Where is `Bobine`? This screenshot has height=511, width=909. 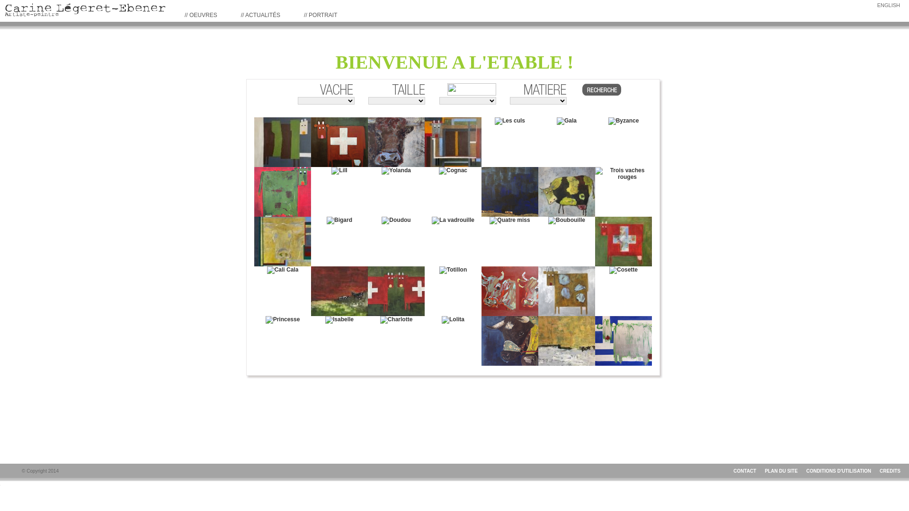
Bobine is located at coordinates (567, 192).